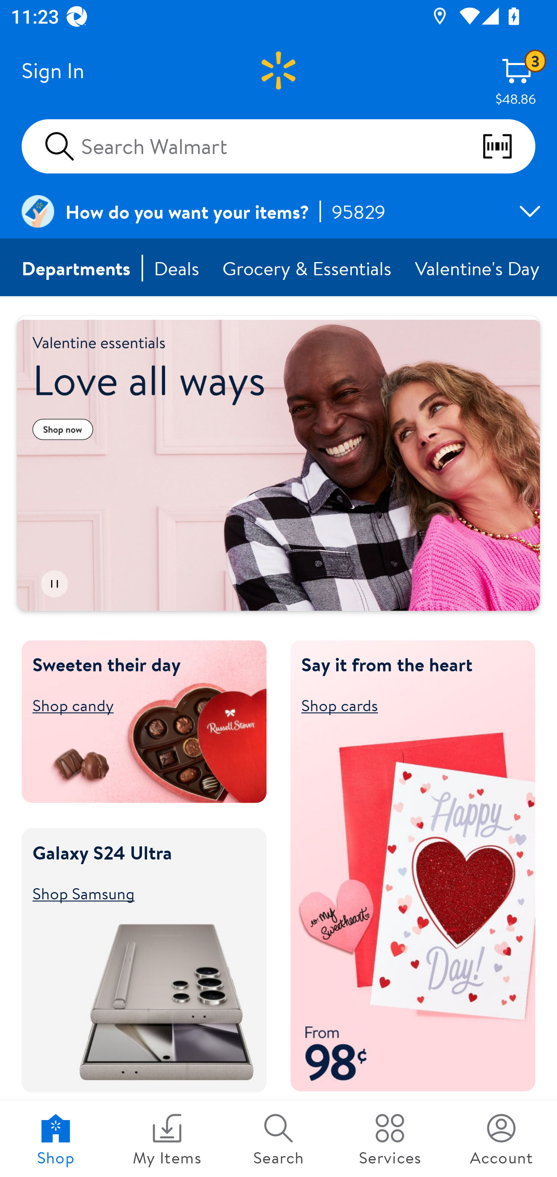 The height and width of the screenshot is (1177, 557). What do you see at coordinates (278, 146) in the screenshot?
I see `Search Walmart scan barcodes qr codes and more` at bounding box center [278, 146].